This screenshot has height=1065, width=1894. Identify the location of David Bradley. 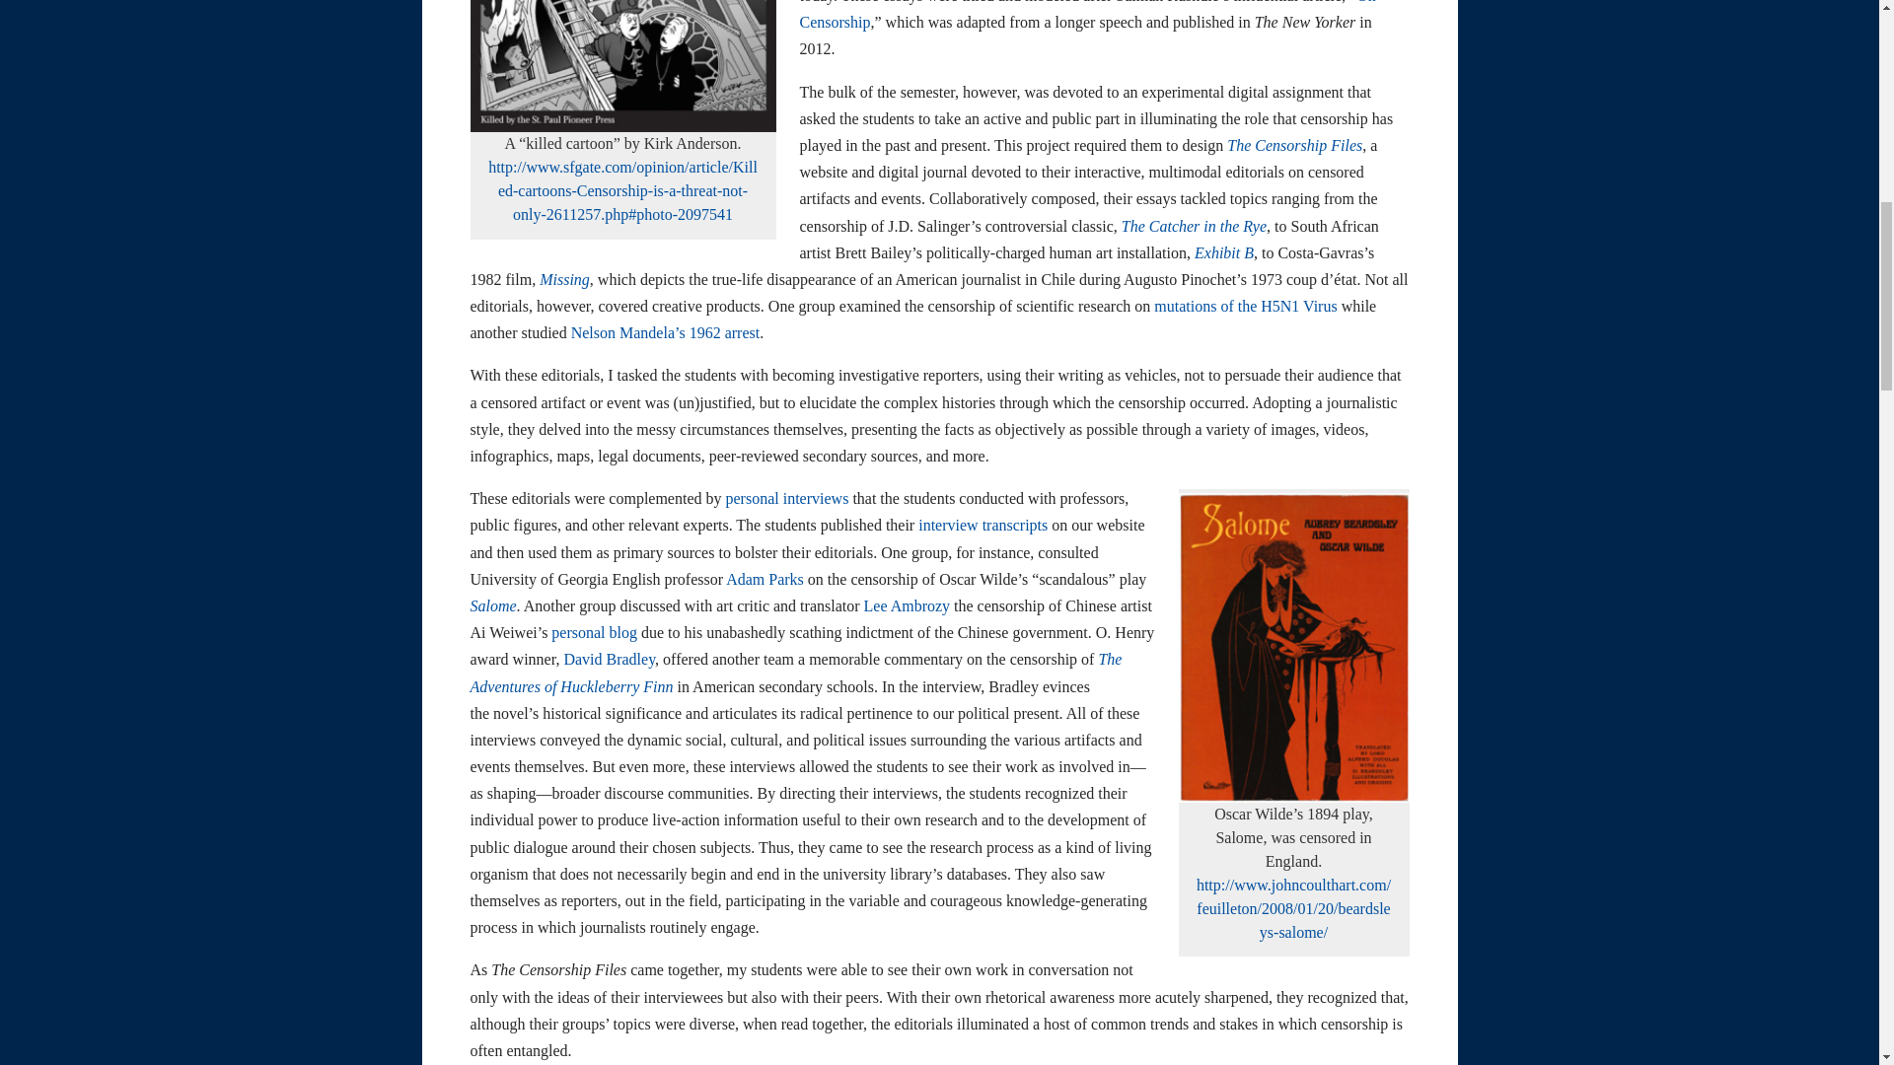
(609, 659).